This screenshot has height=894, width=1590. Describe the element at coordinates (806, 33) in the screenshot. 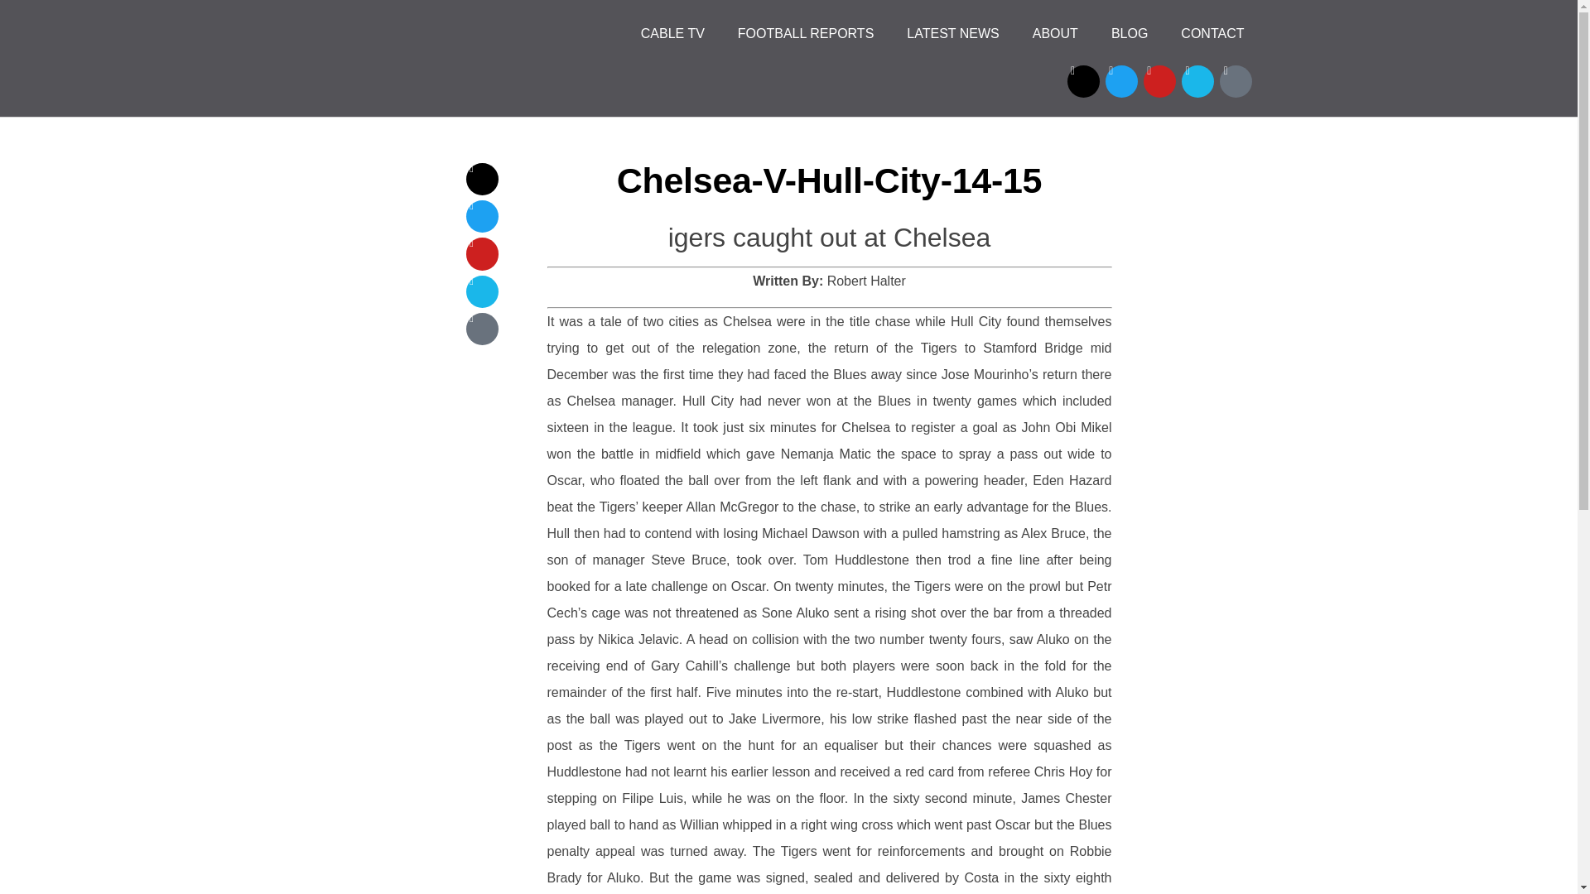

I see `FOOTBALL REPORTS` at that location.